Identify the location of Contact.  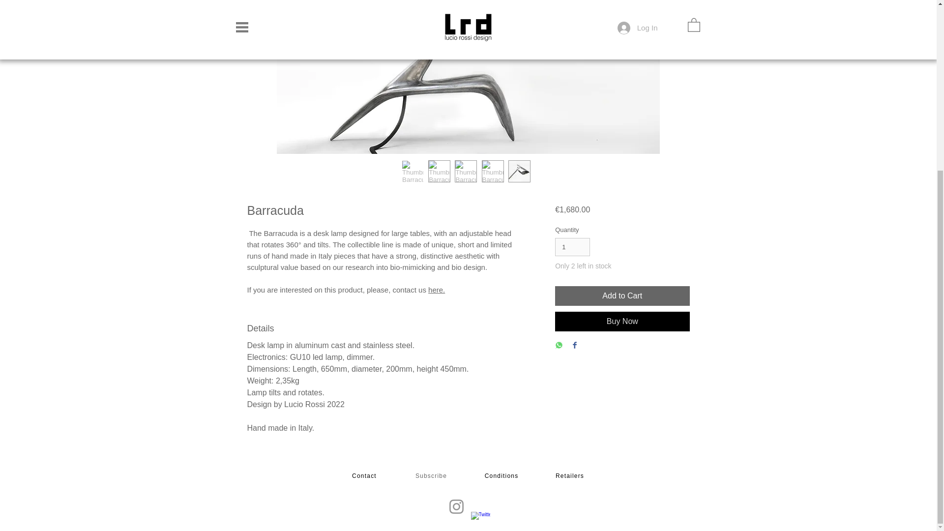
(365, 476).